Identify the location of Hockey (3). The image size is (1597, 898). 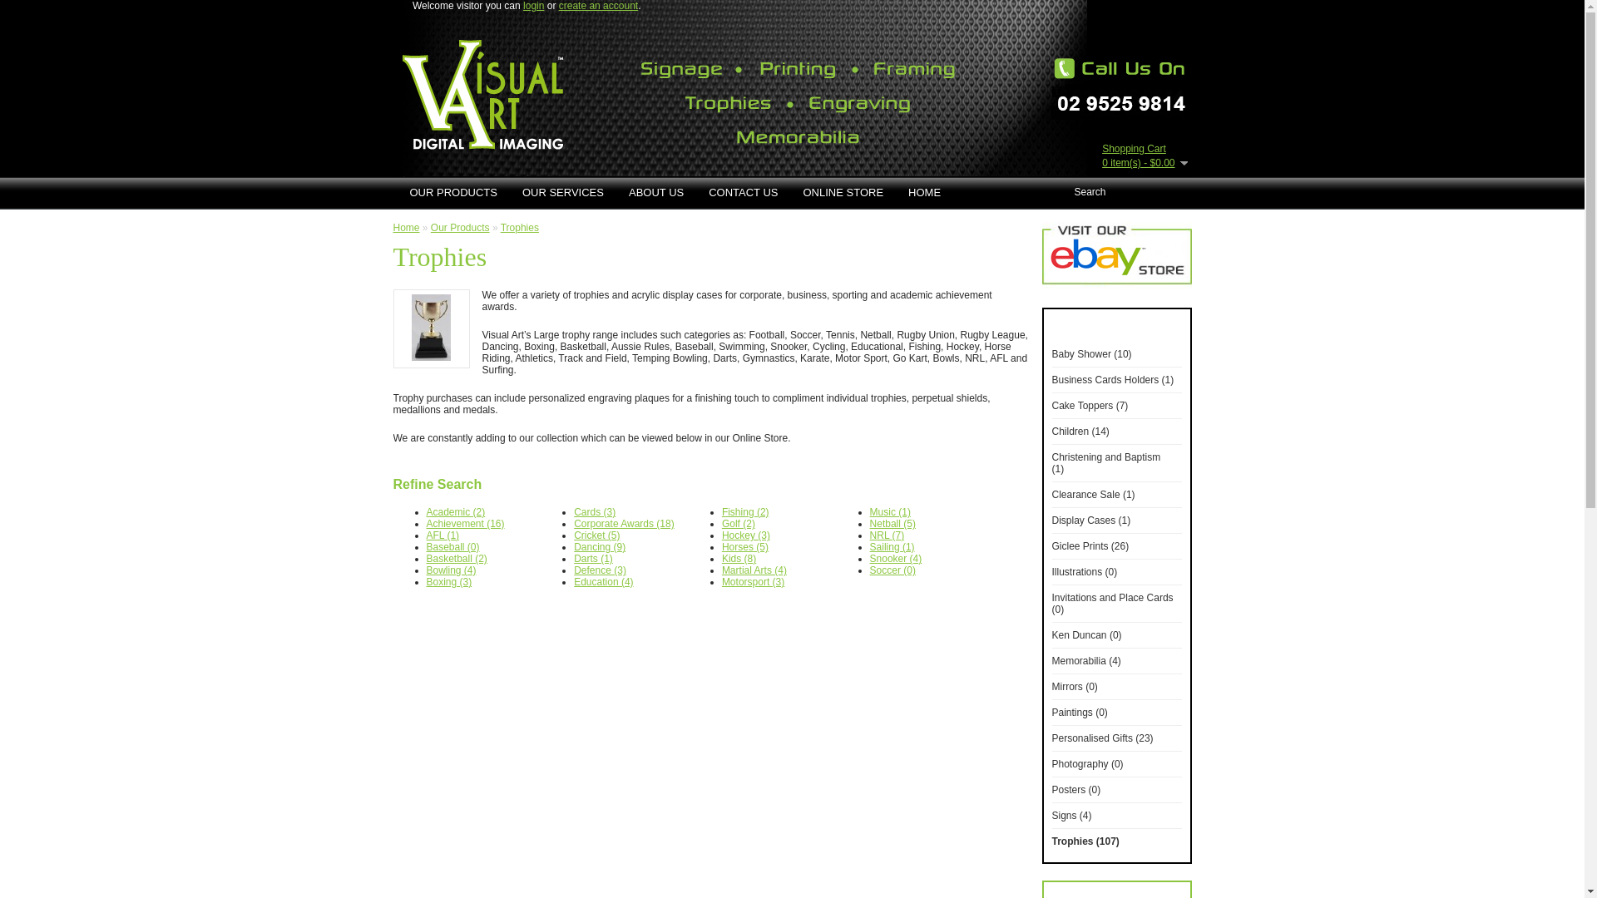
(746, 535).